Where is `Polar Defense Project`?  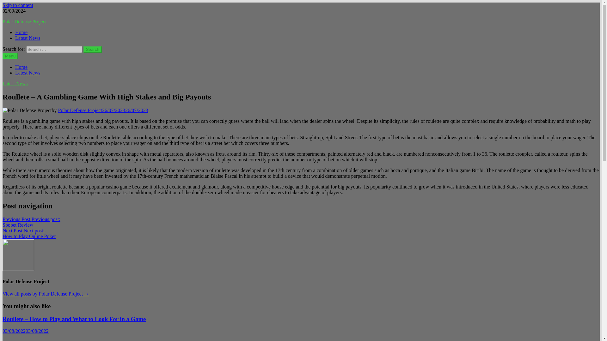
Polar Defense Project is located at coordinates (46, 294).